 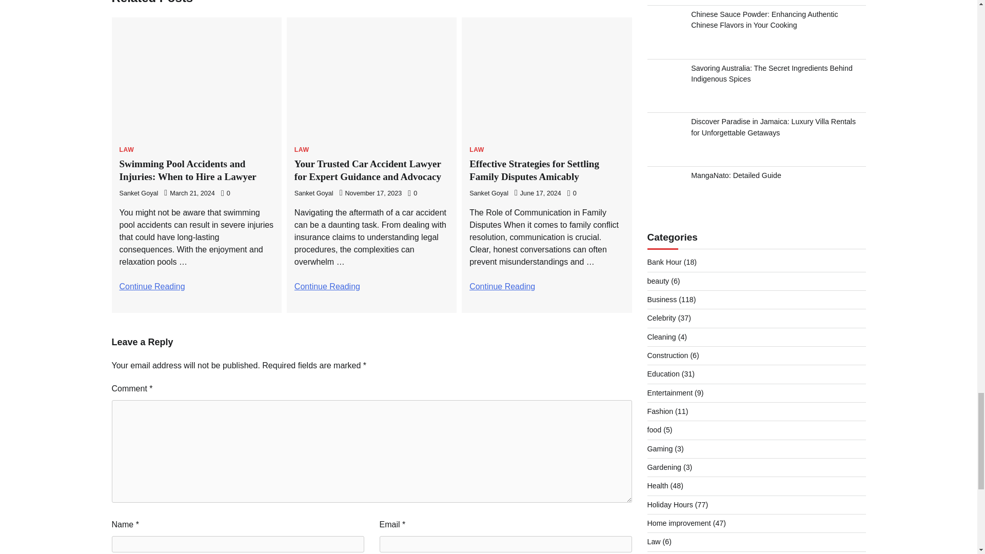 What do you see at coordinates (126, 150) in the screenshot?
I see `LAW` at bounding box center [126, 150].